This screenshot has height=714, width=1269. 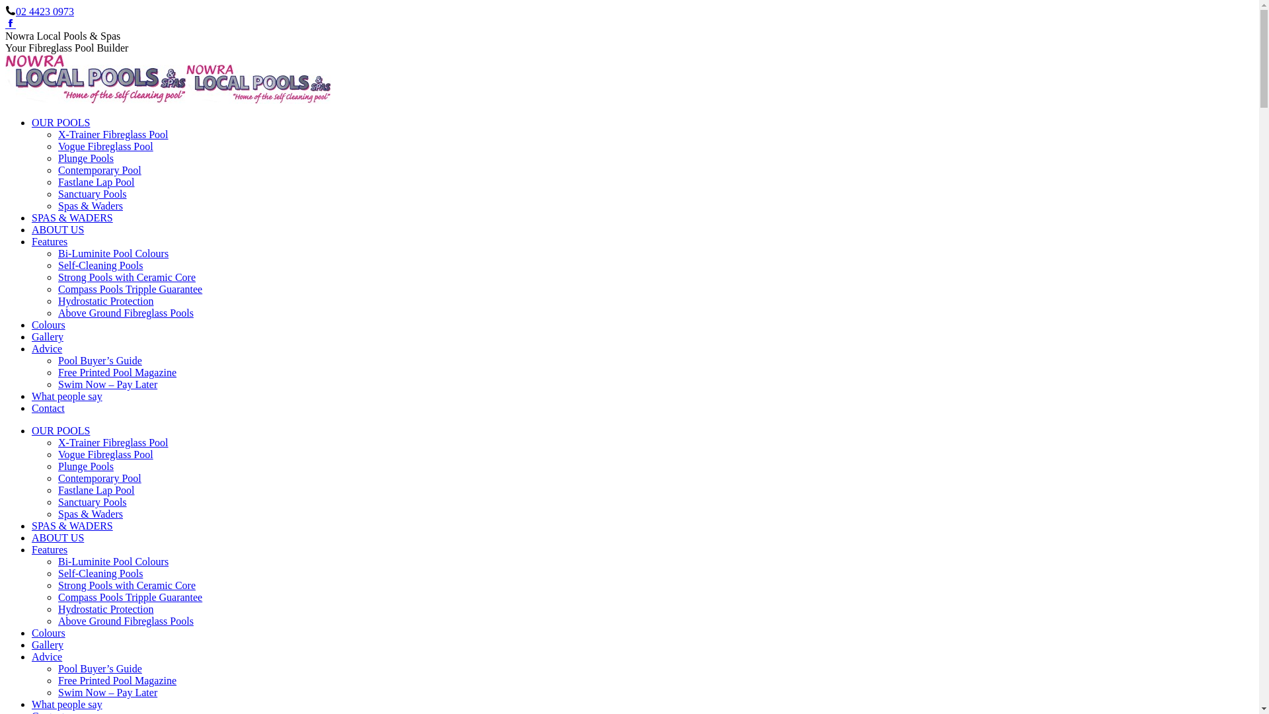 What do you see at coordinates (114, 562) in the screenshot?
I see `Bi-Luminite Pool Colours` at bounding box center [114, 562].